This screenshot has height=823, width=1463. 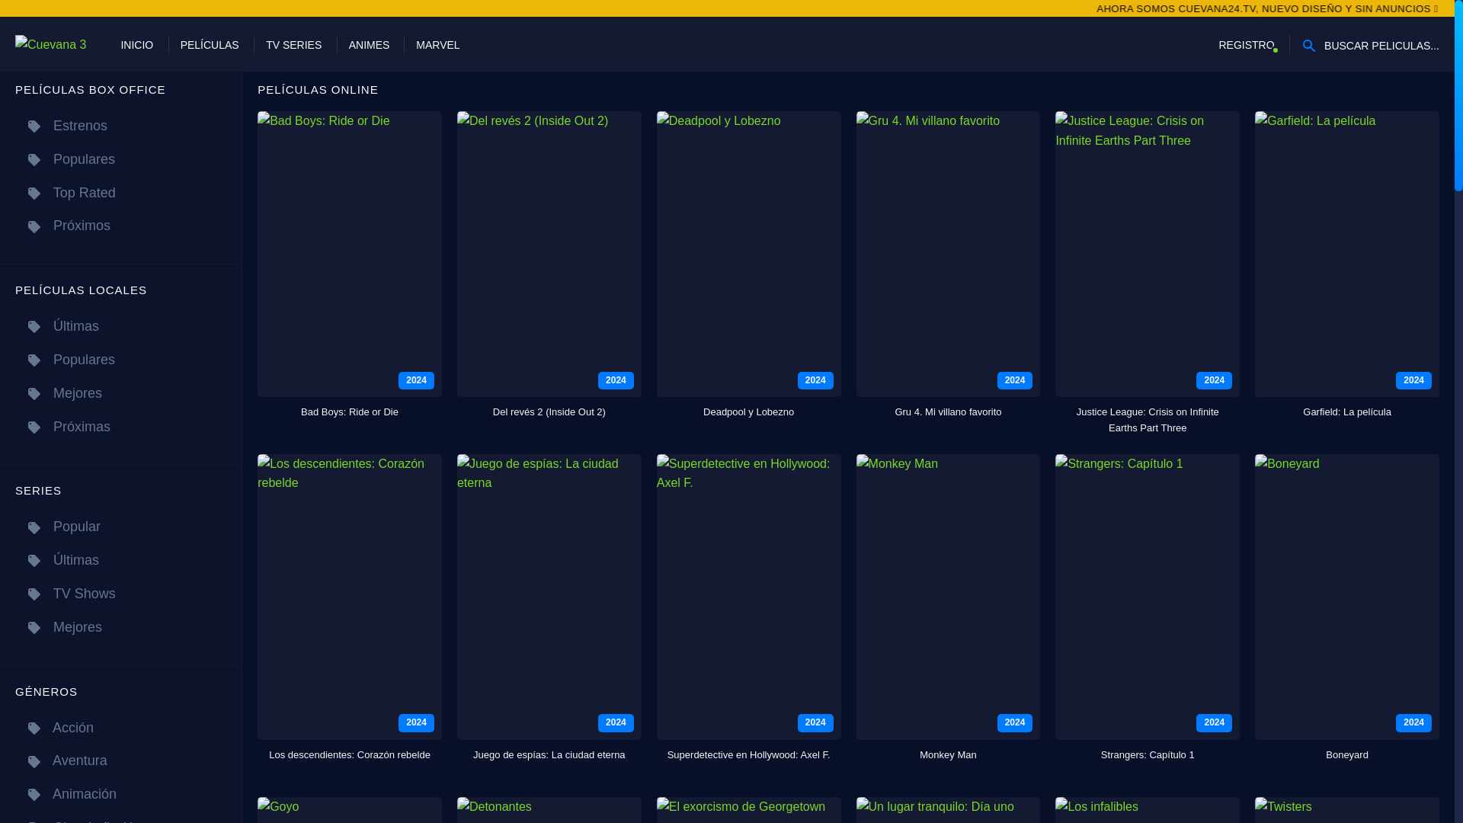 I want to click on Top Rated, so click(x=120, y=194).